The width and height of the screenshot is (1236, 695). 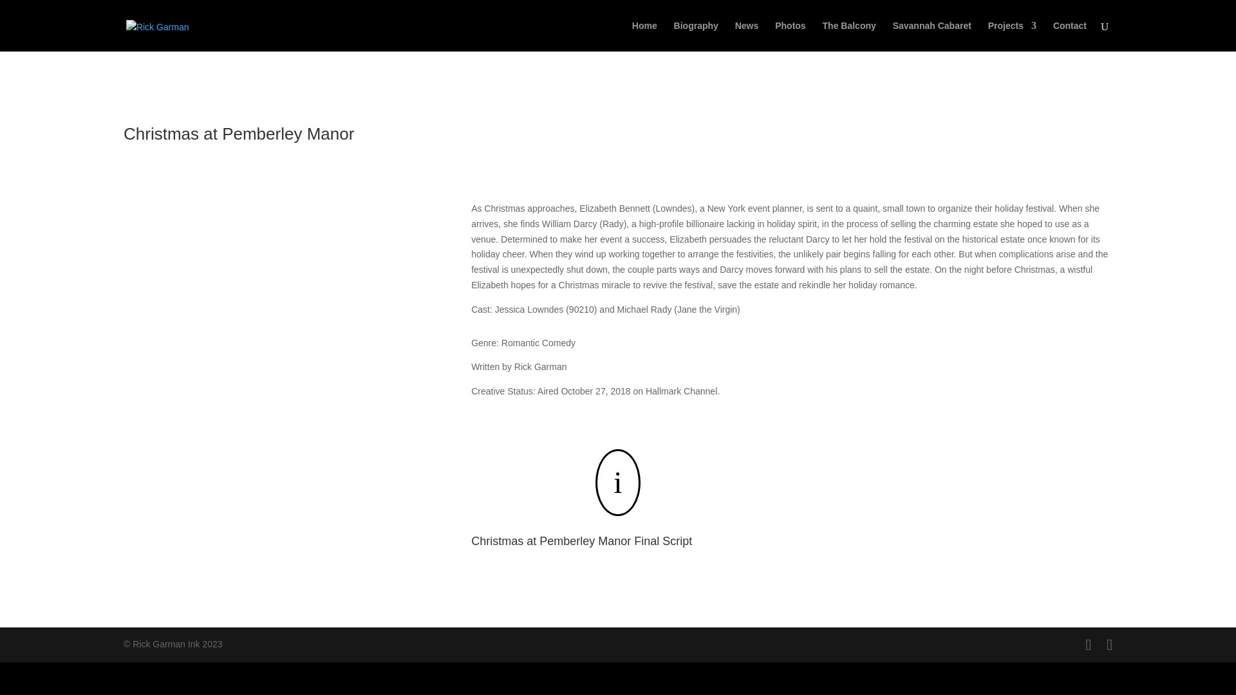 I want to click on The Balcony, so click(x=850, y=36).